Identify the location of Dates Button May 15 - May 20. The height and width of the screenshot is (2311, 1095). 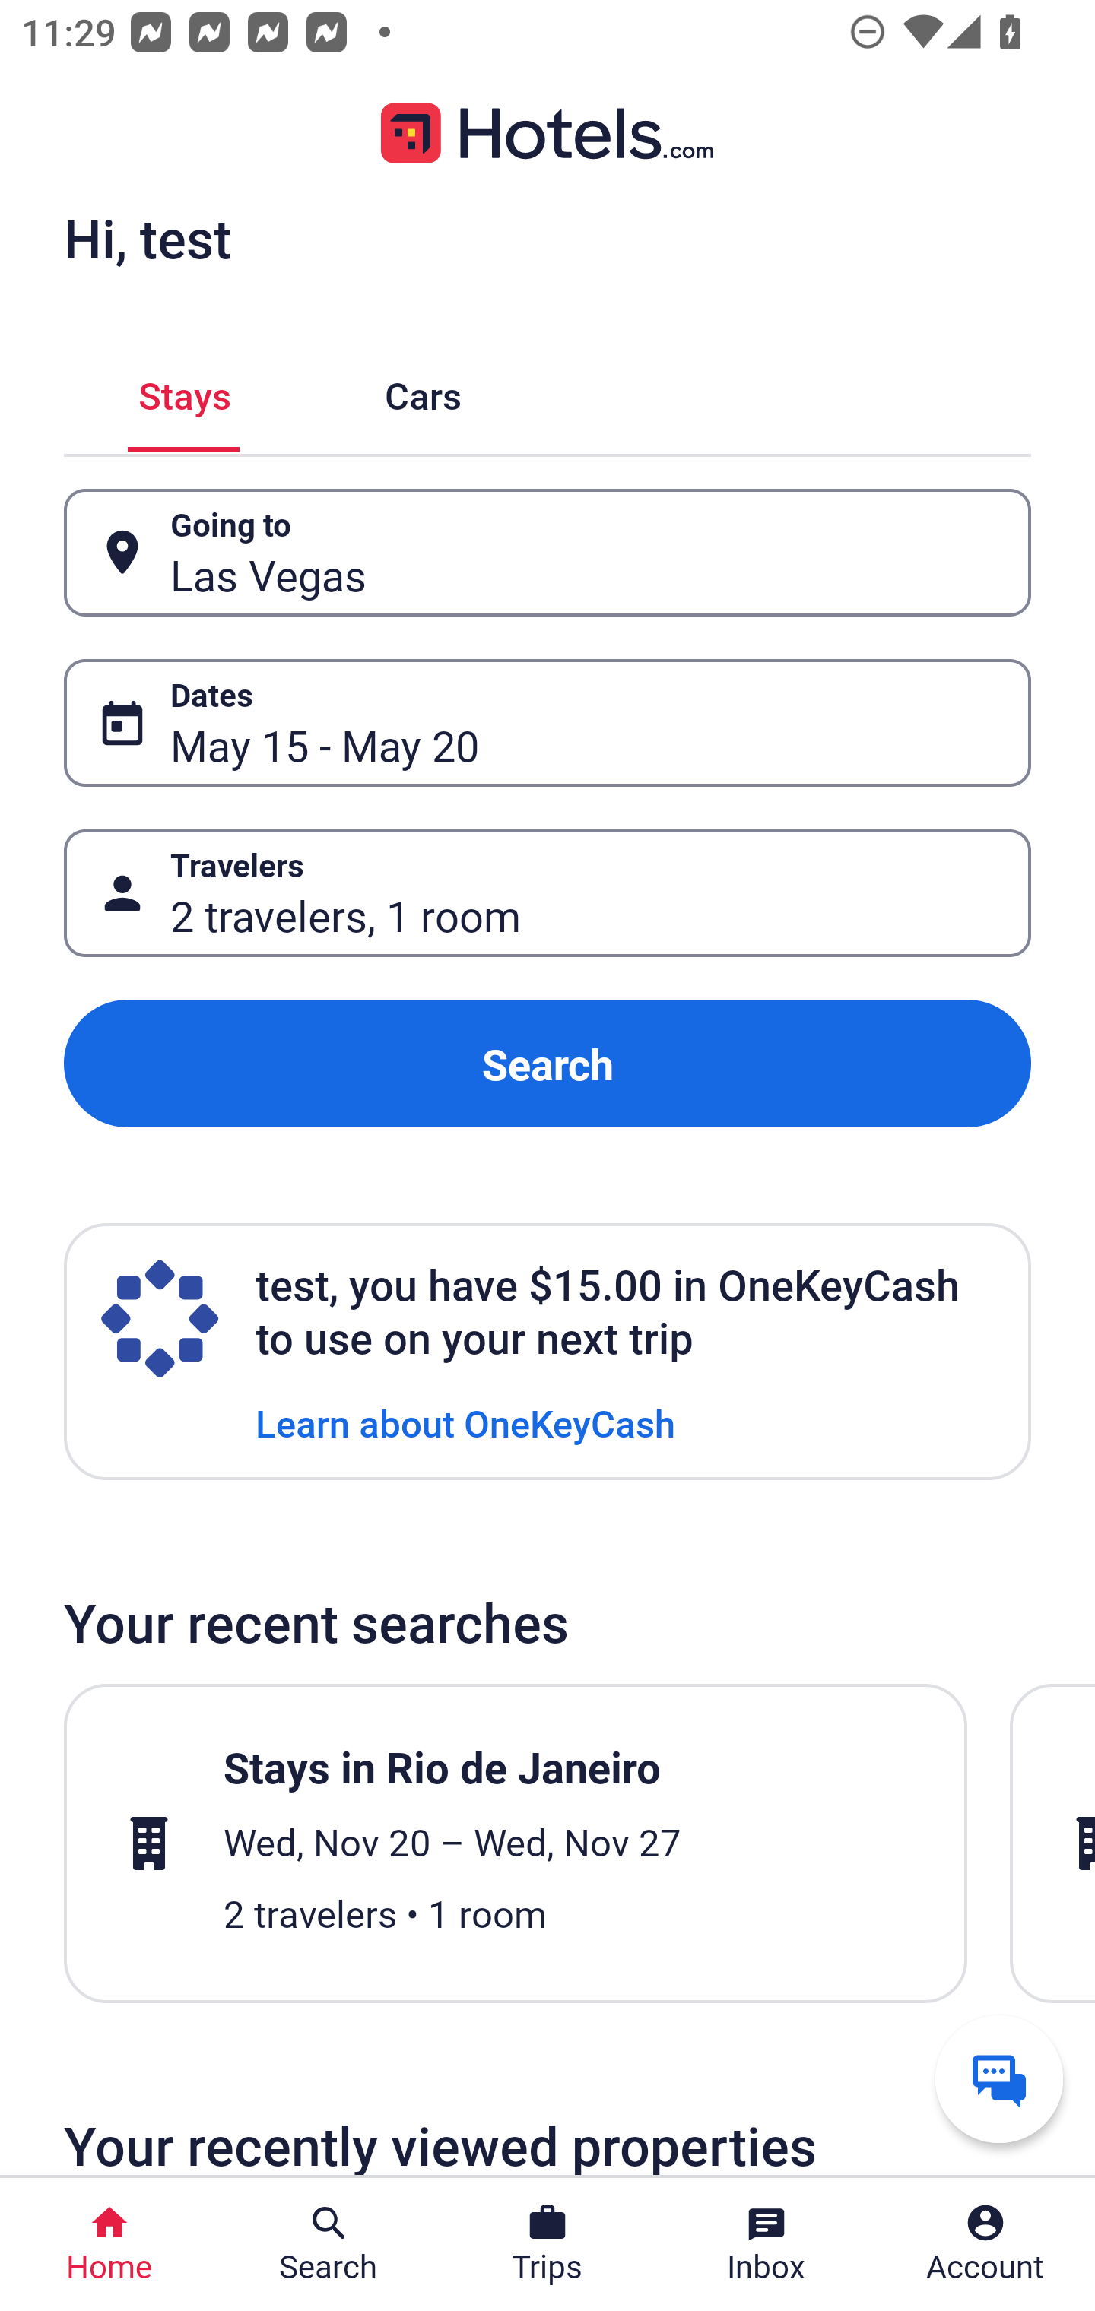
(547, 722).